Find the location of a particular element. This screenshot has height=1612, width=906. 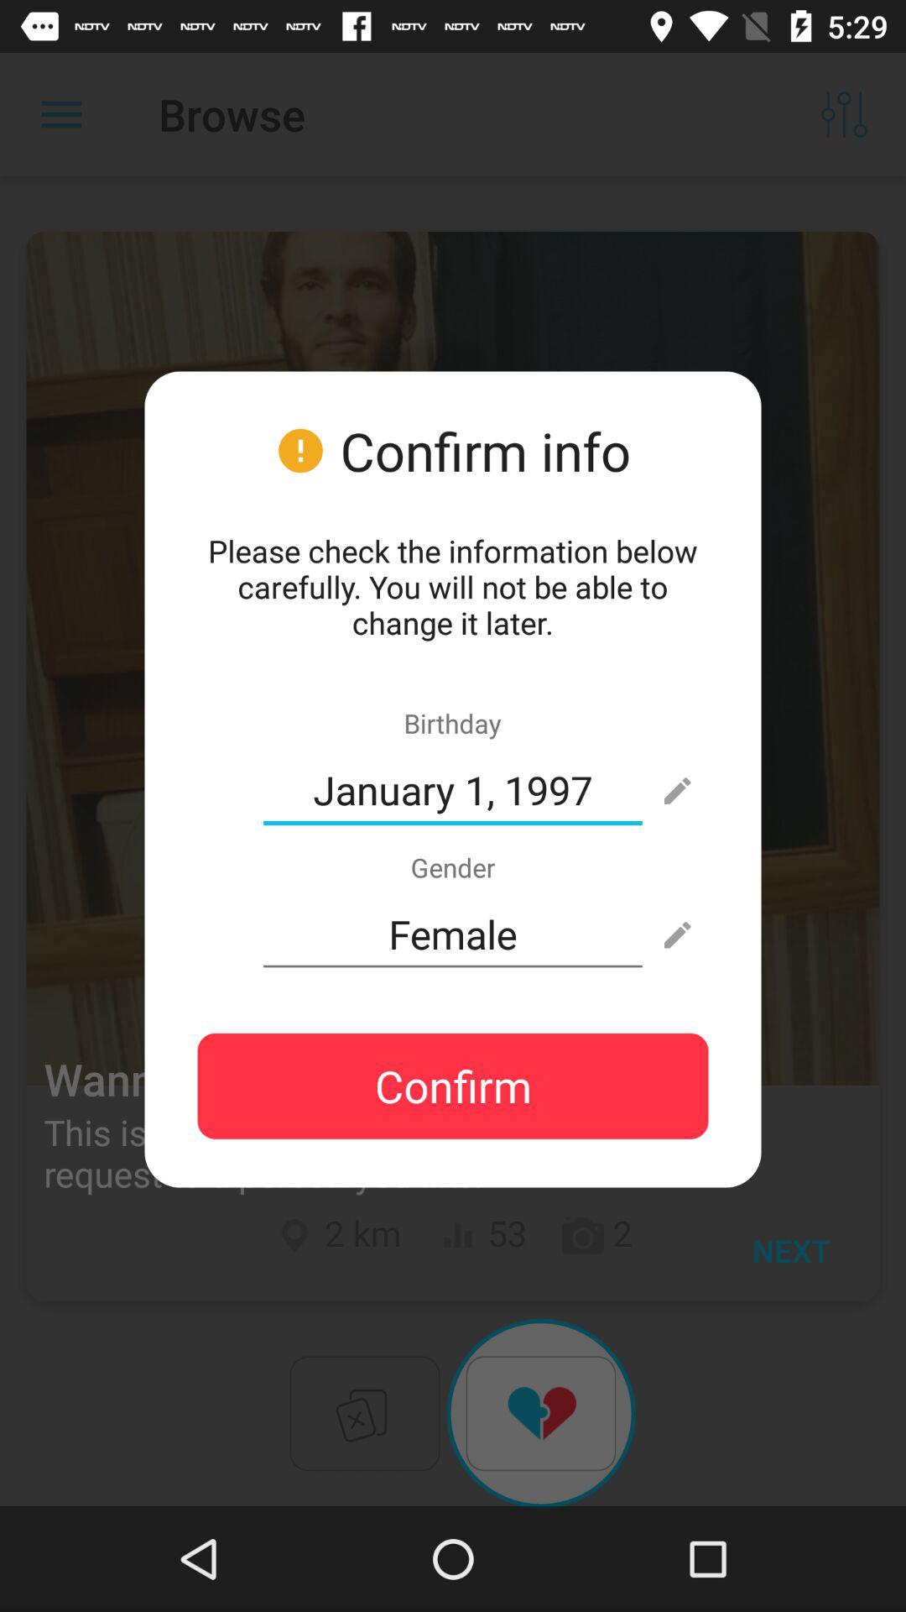

tap the female is located at coordinates (453, 934).